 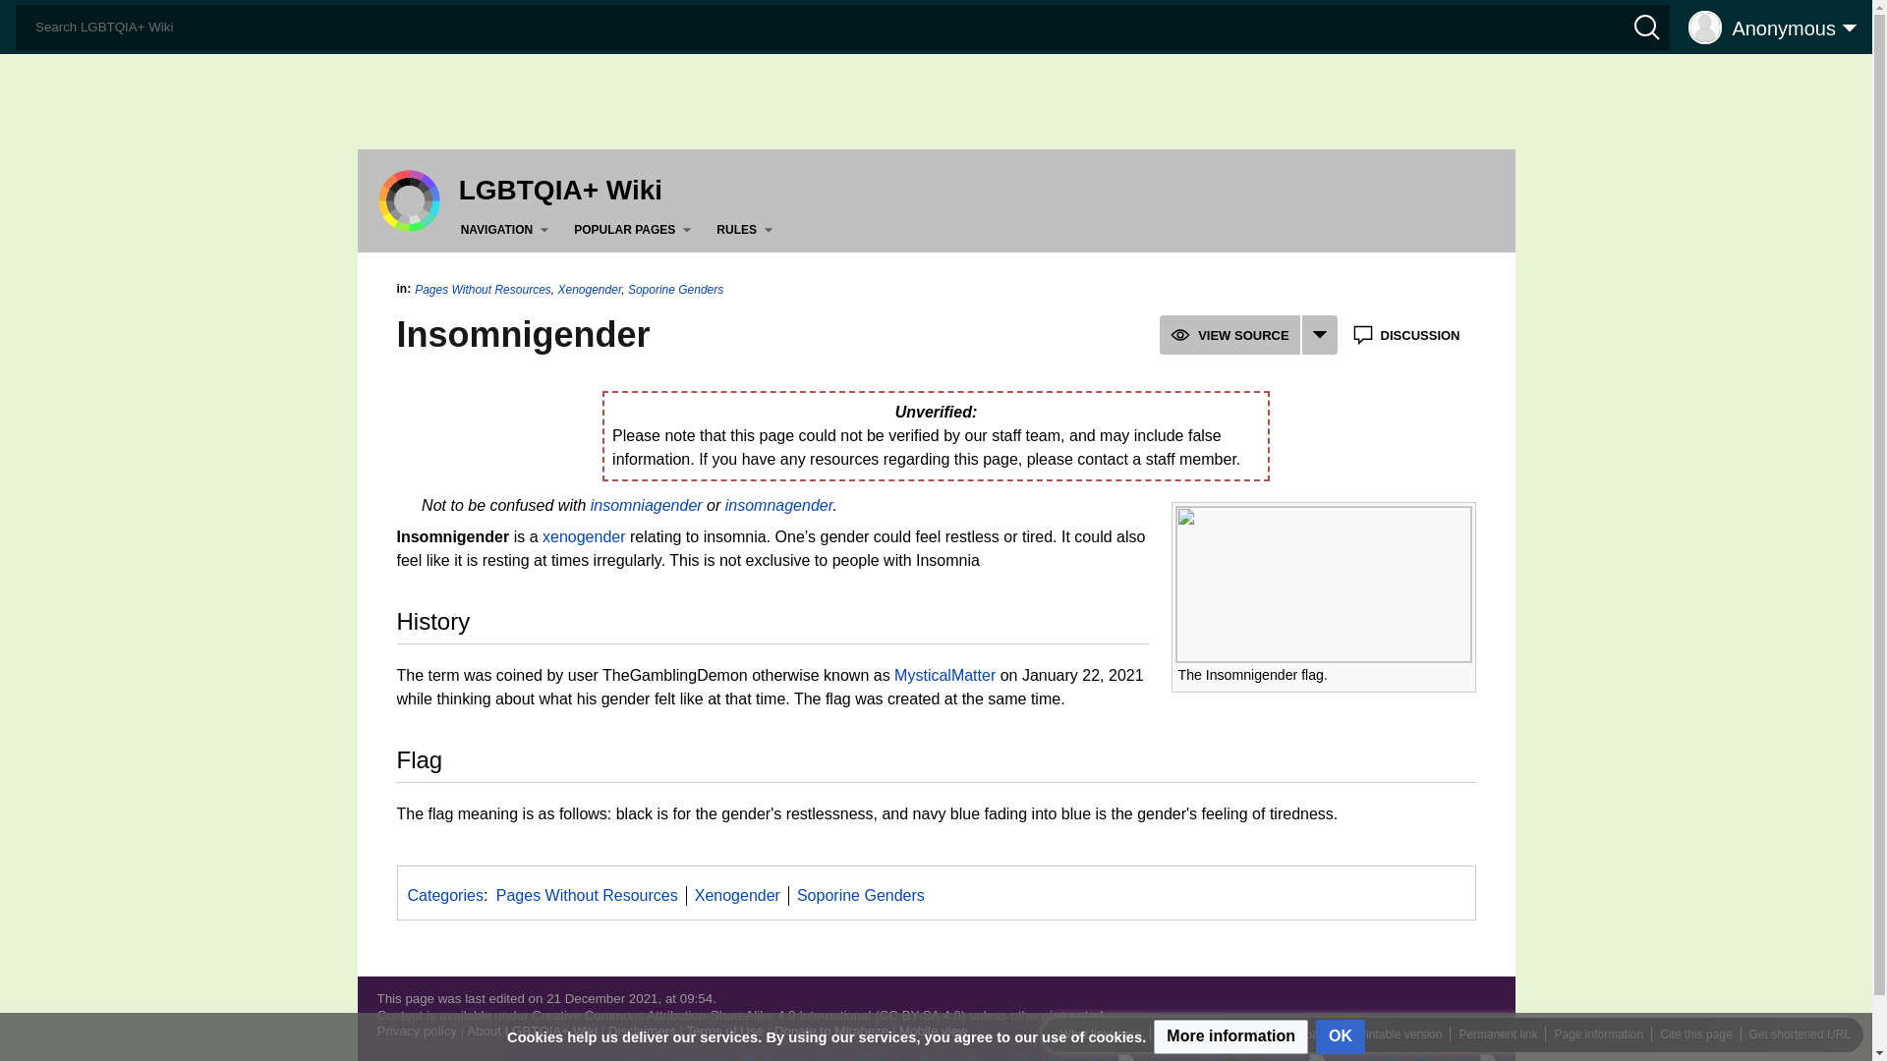 I want to click on NAVIGATION, so click(x=508, y=230).